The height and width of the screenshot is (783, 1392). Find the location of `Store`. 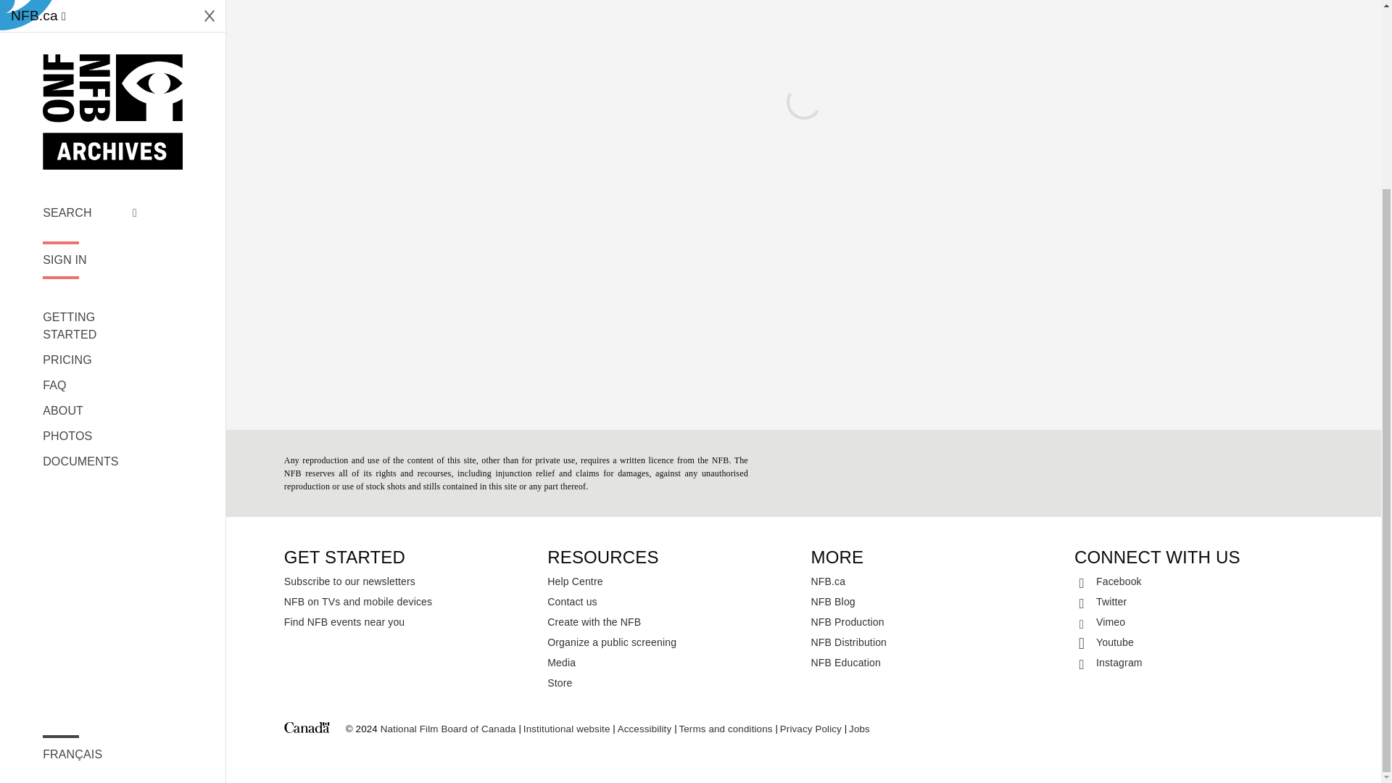

Store is located at coordinates (671, 682).